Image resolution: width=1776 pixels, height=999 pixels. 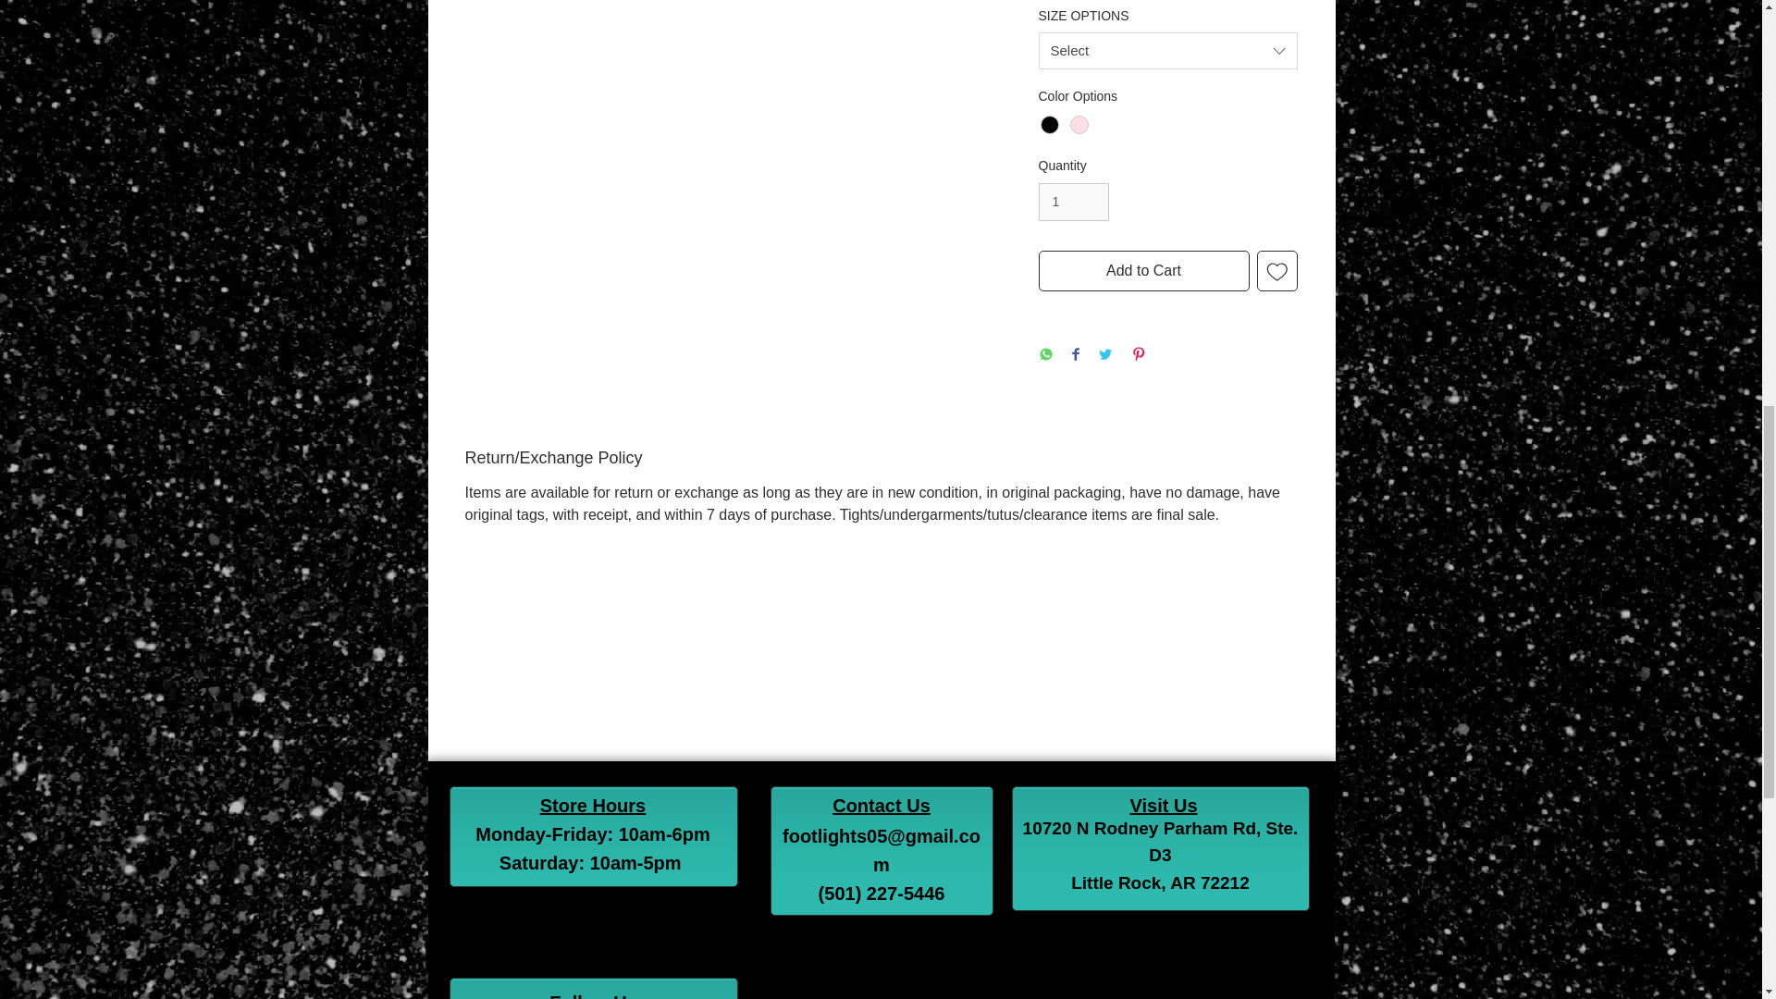 What do you see at coordinates (1142, 271) in the screenshot?
I see `Add to Cart` at bounding box center [1142, 271].